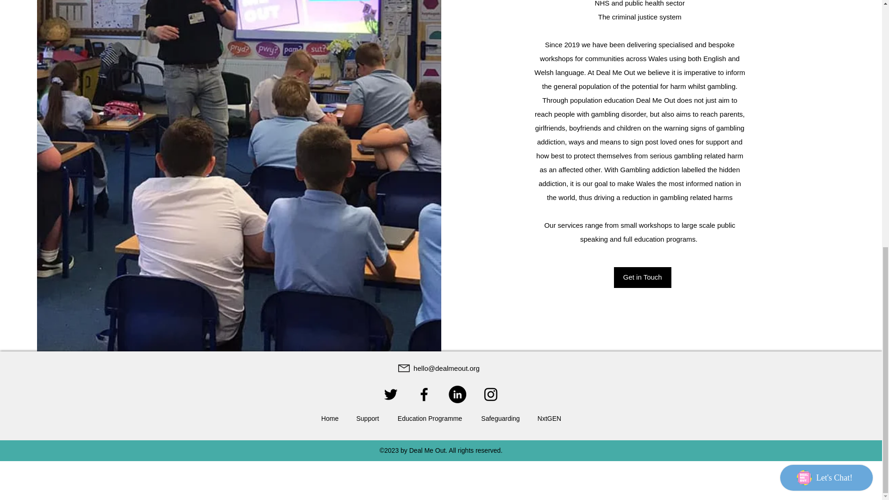 The image size is (889, 500). What do you see at coordinates (368, 419) in the screenshot?
I see `Support` at bounding box center [368, 419].